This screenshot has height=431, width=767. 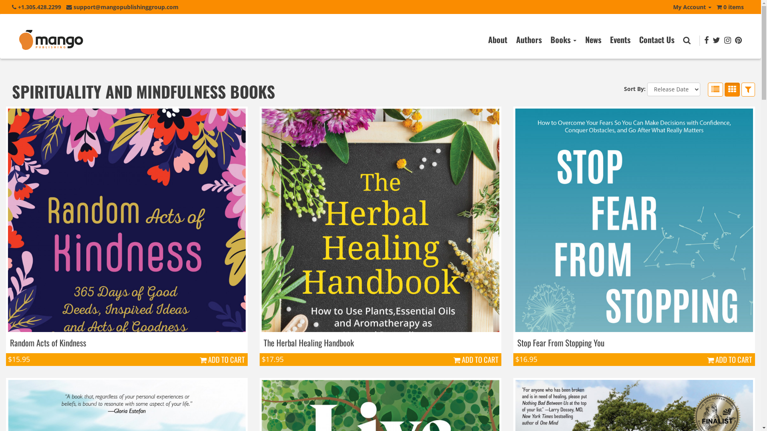 What do you see at coordinates (222, 360) in the screenshot?
I see `ADD TO CART` at bounding box center [222, 360].